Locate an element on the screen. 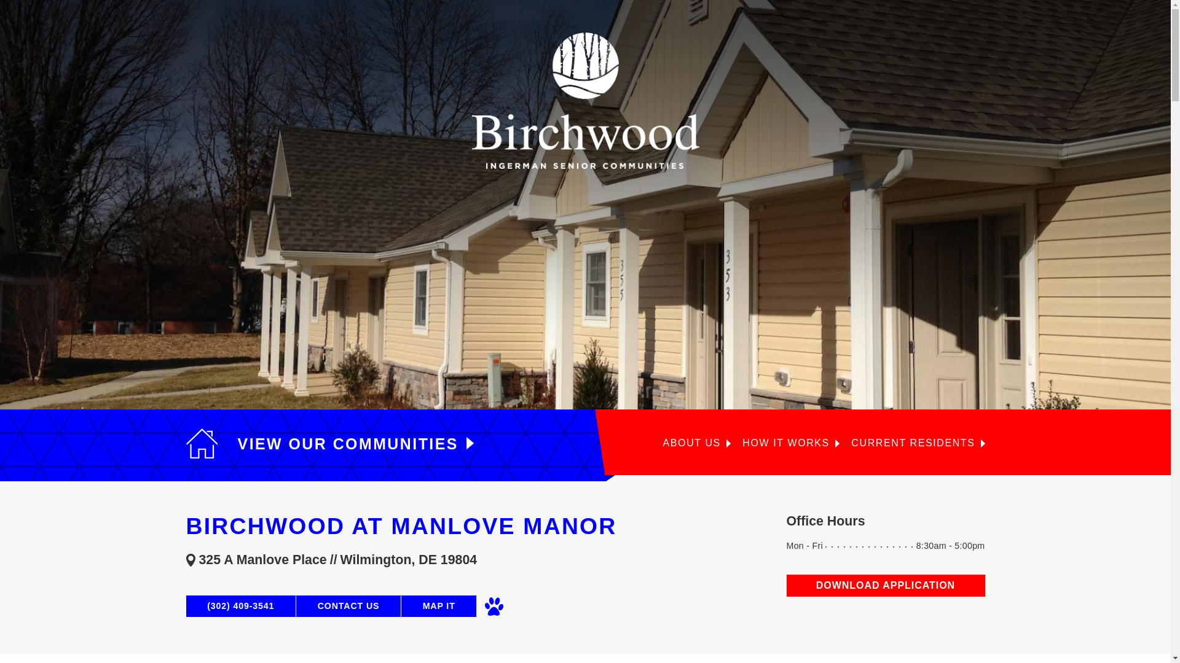 This screenshot has height=663, width=1180. HOUSE VIEW OUR COMMUNITIES is located at coordinates (329, 443).